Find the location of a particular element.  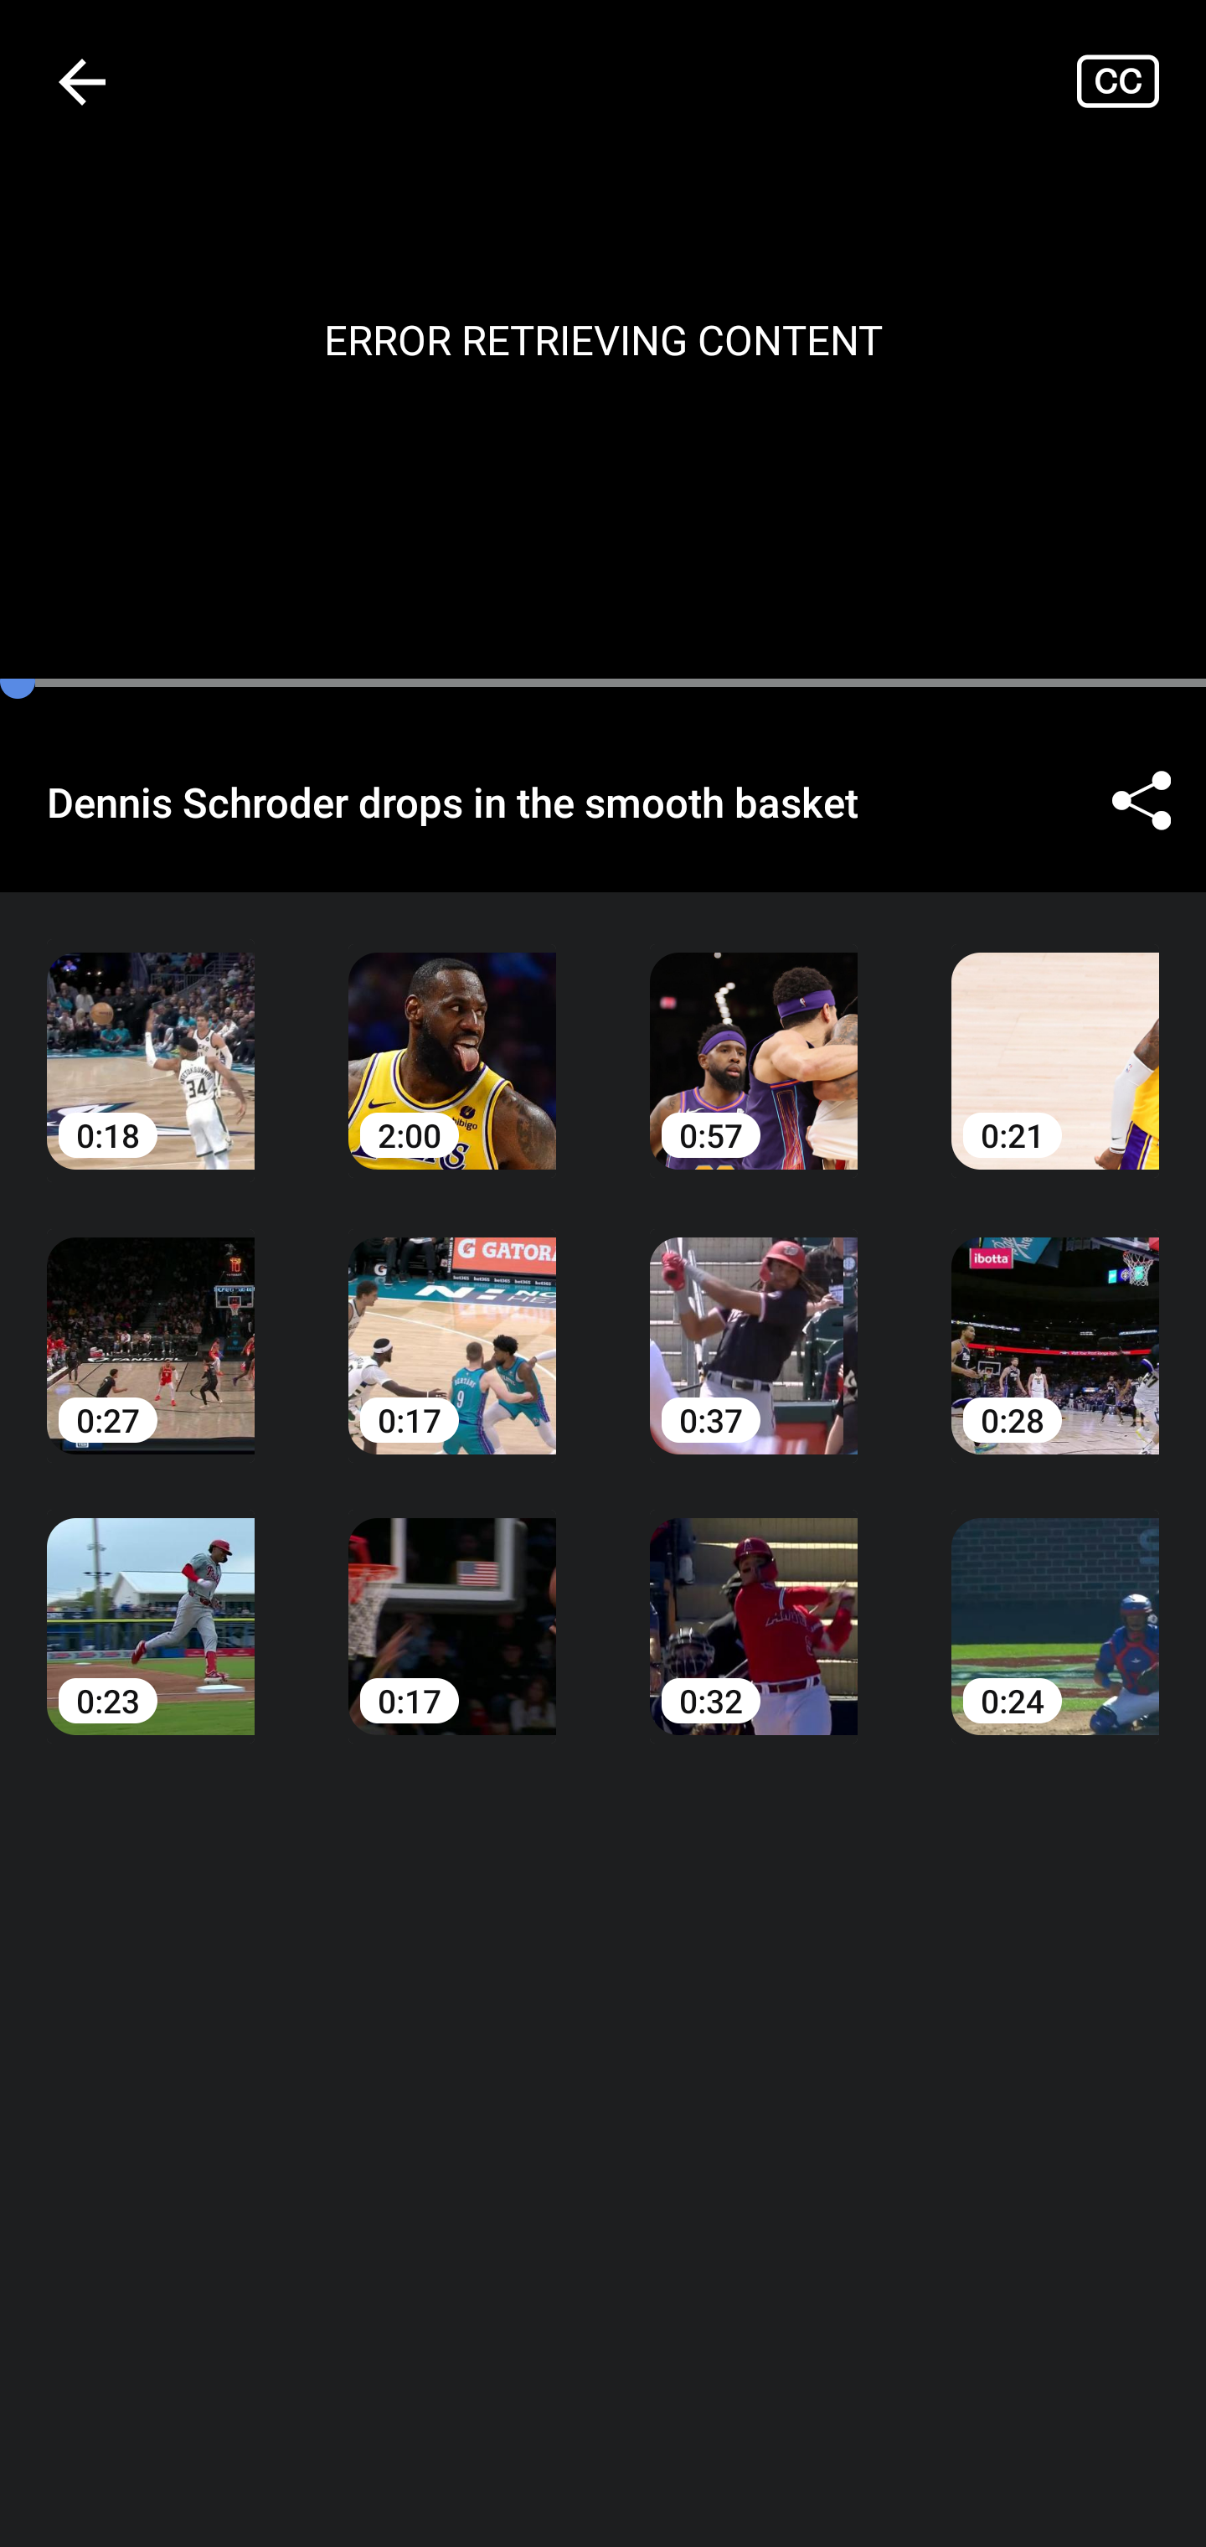

0:37 is located at coordinates (754, 1321).